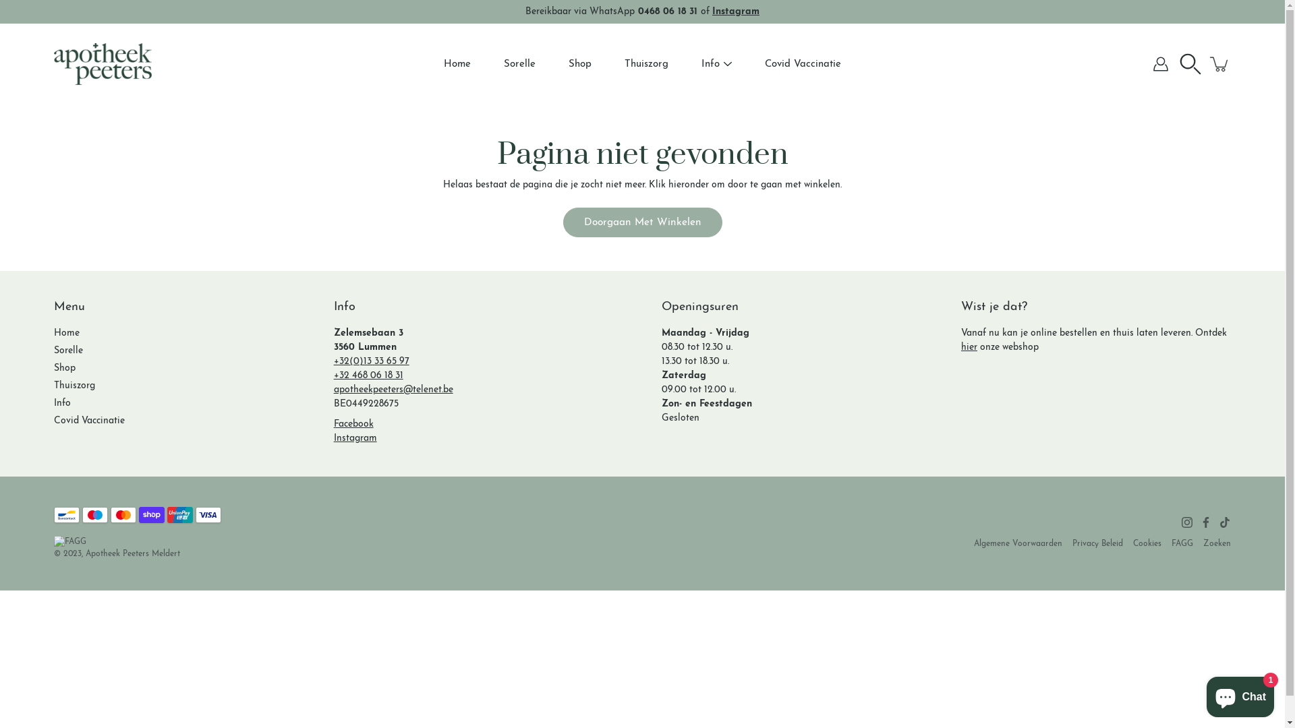 The image size is (1295, 728). What do you see at coordinates (74, 386) in the screenshot?
I see `Thuiszorg` at bounding box center [74, 386].